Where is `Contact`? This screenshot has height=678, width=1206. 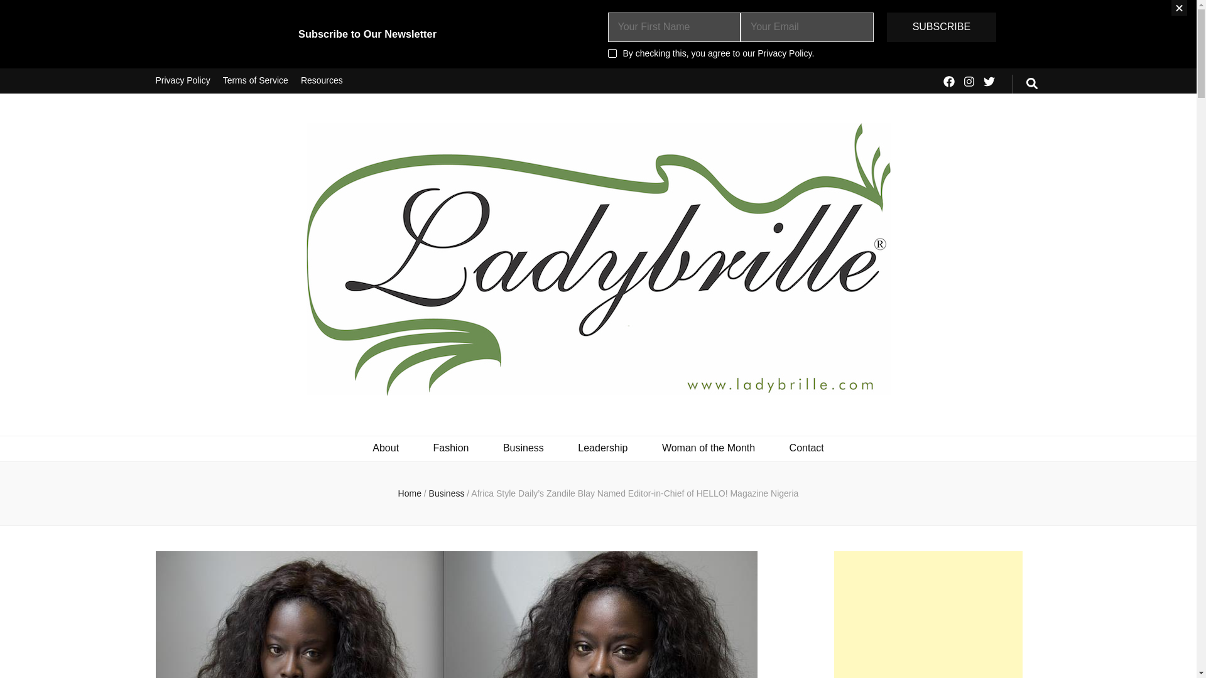
Contact is located at coordinates (807, 448).